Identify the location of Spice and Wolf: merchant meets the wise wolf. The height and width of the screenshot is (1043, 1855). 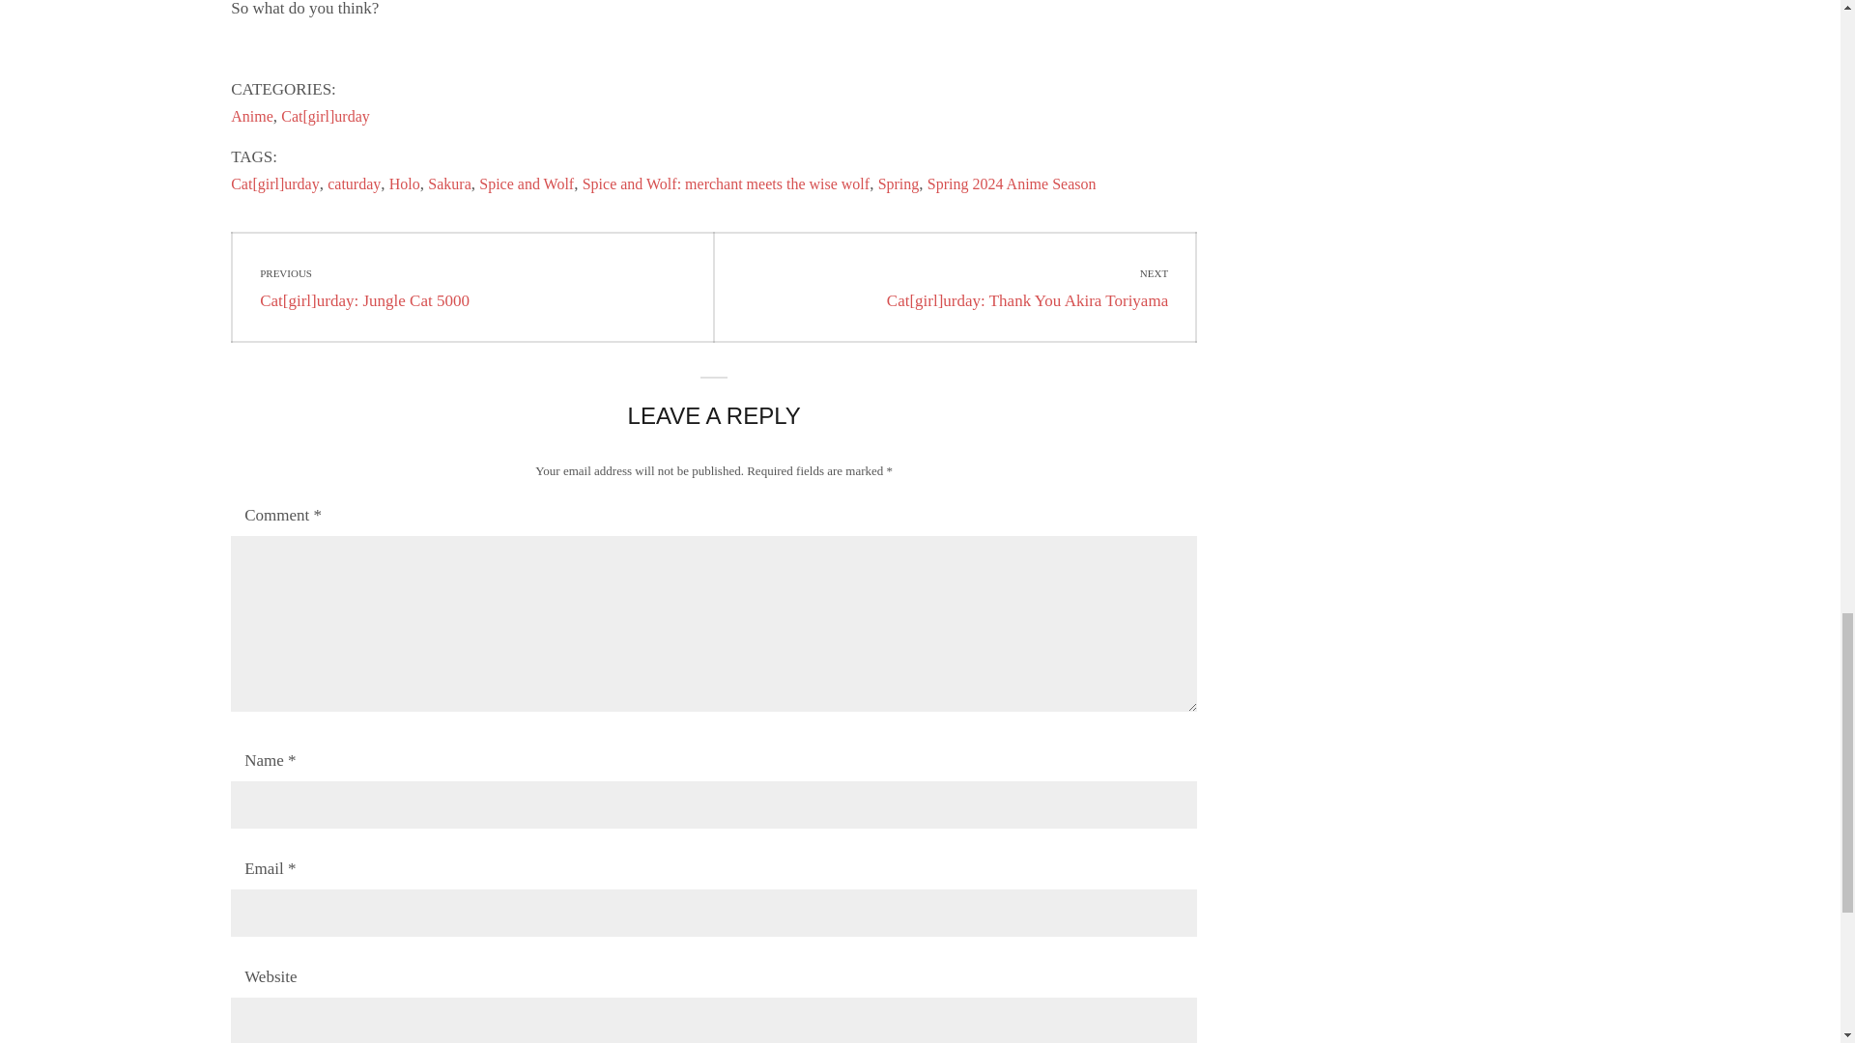
(726, 183).